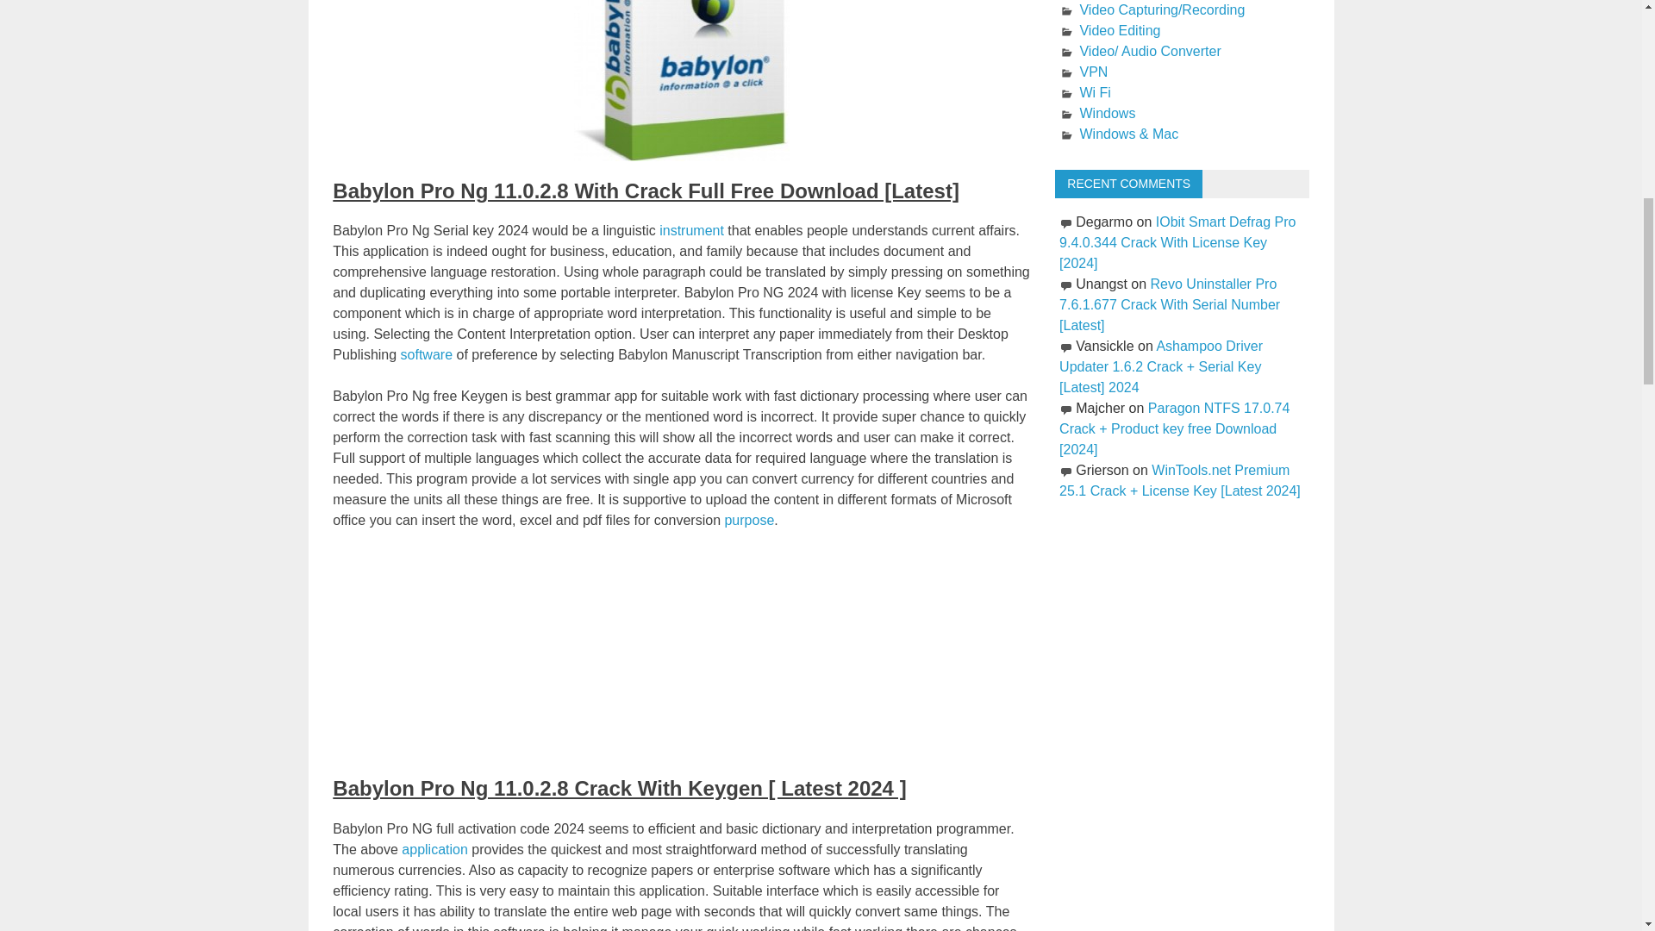  Describe the element at coordinates (749, 521) in the screenshot. I see `purpose` at that location.